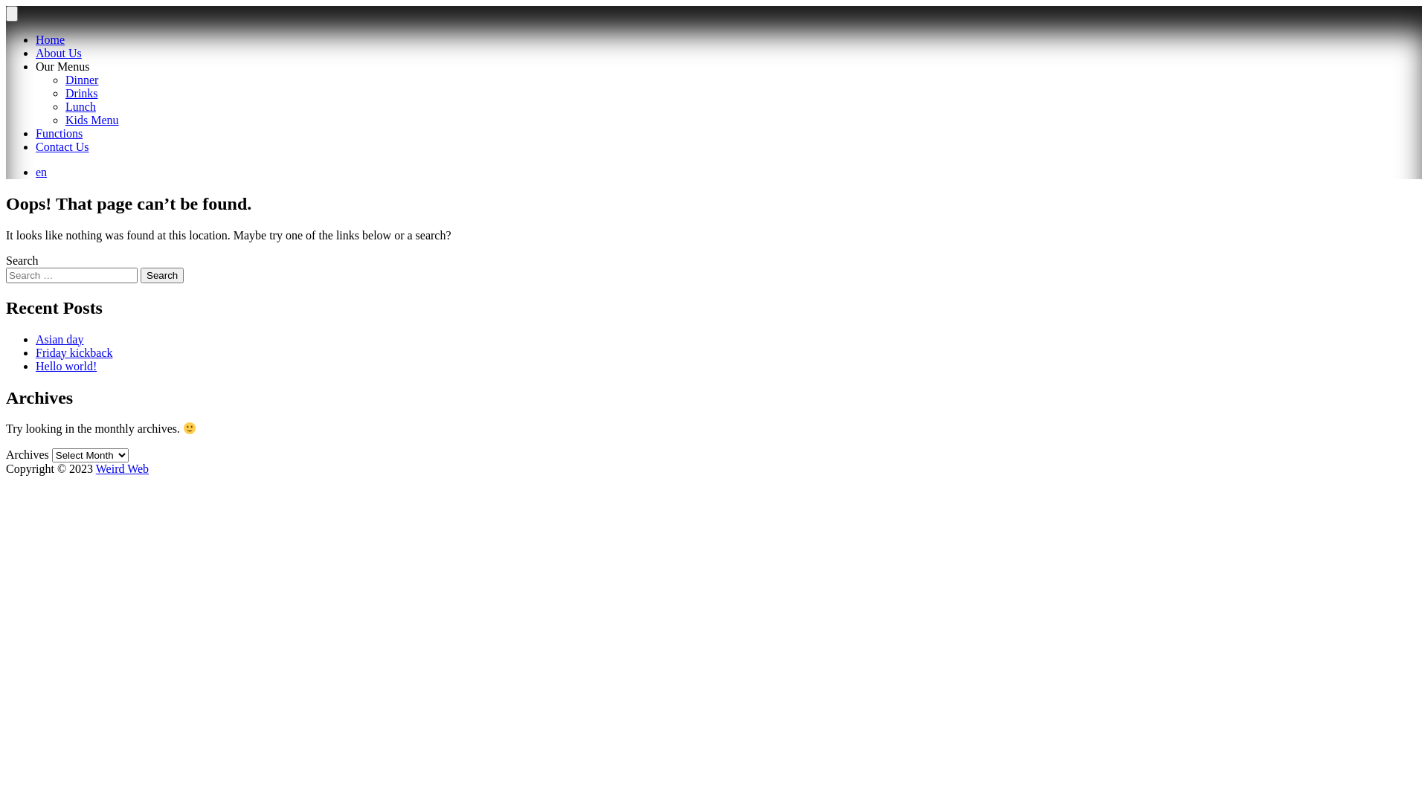 The height and width of the screenshot is (803, 1428). What do you see at coordinates (80, 107) in the screenshot?
I see `Lunch` at bounding box center [80, 107].